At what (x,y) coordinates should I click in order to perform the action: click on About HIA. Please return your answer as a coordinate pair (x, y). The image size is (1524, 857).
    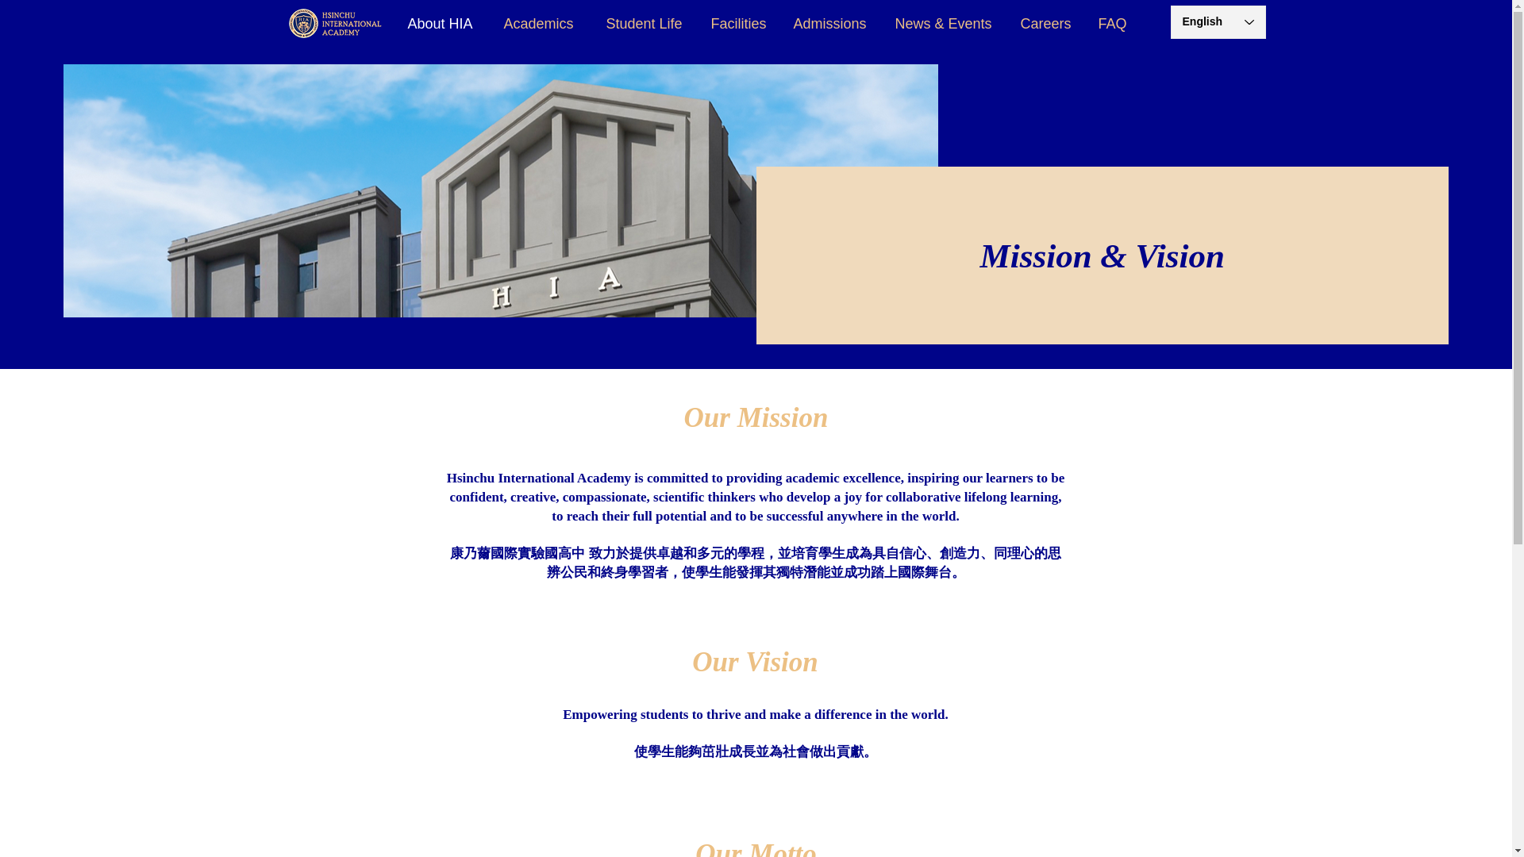
    Looking at the image, I should click on (437, 24).